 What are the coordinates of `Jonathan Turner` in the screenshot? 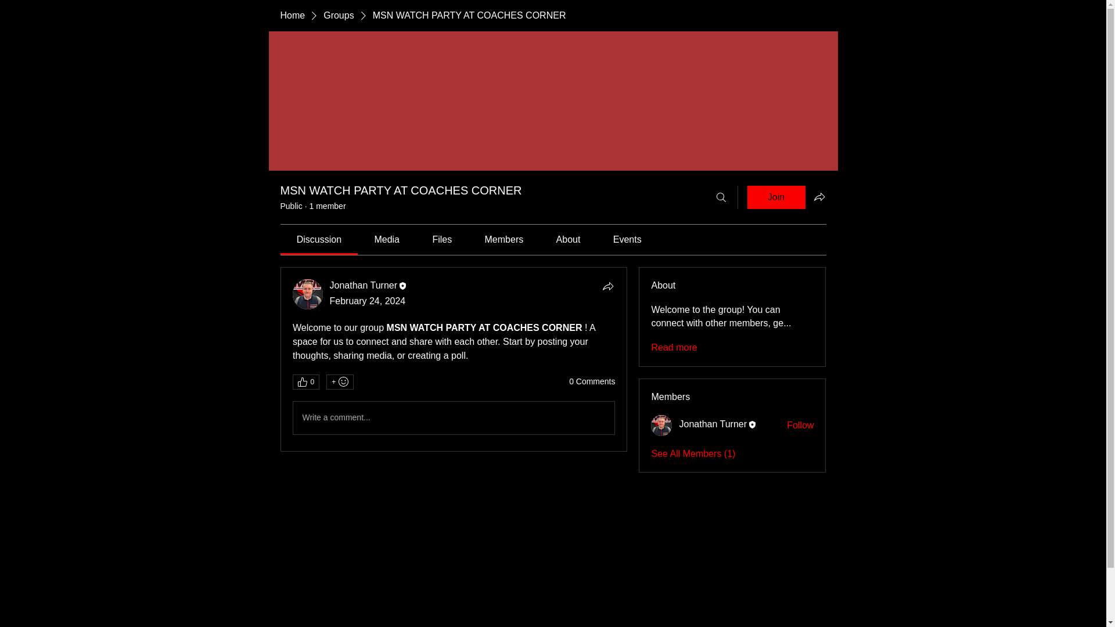 It's located at (713, 424).